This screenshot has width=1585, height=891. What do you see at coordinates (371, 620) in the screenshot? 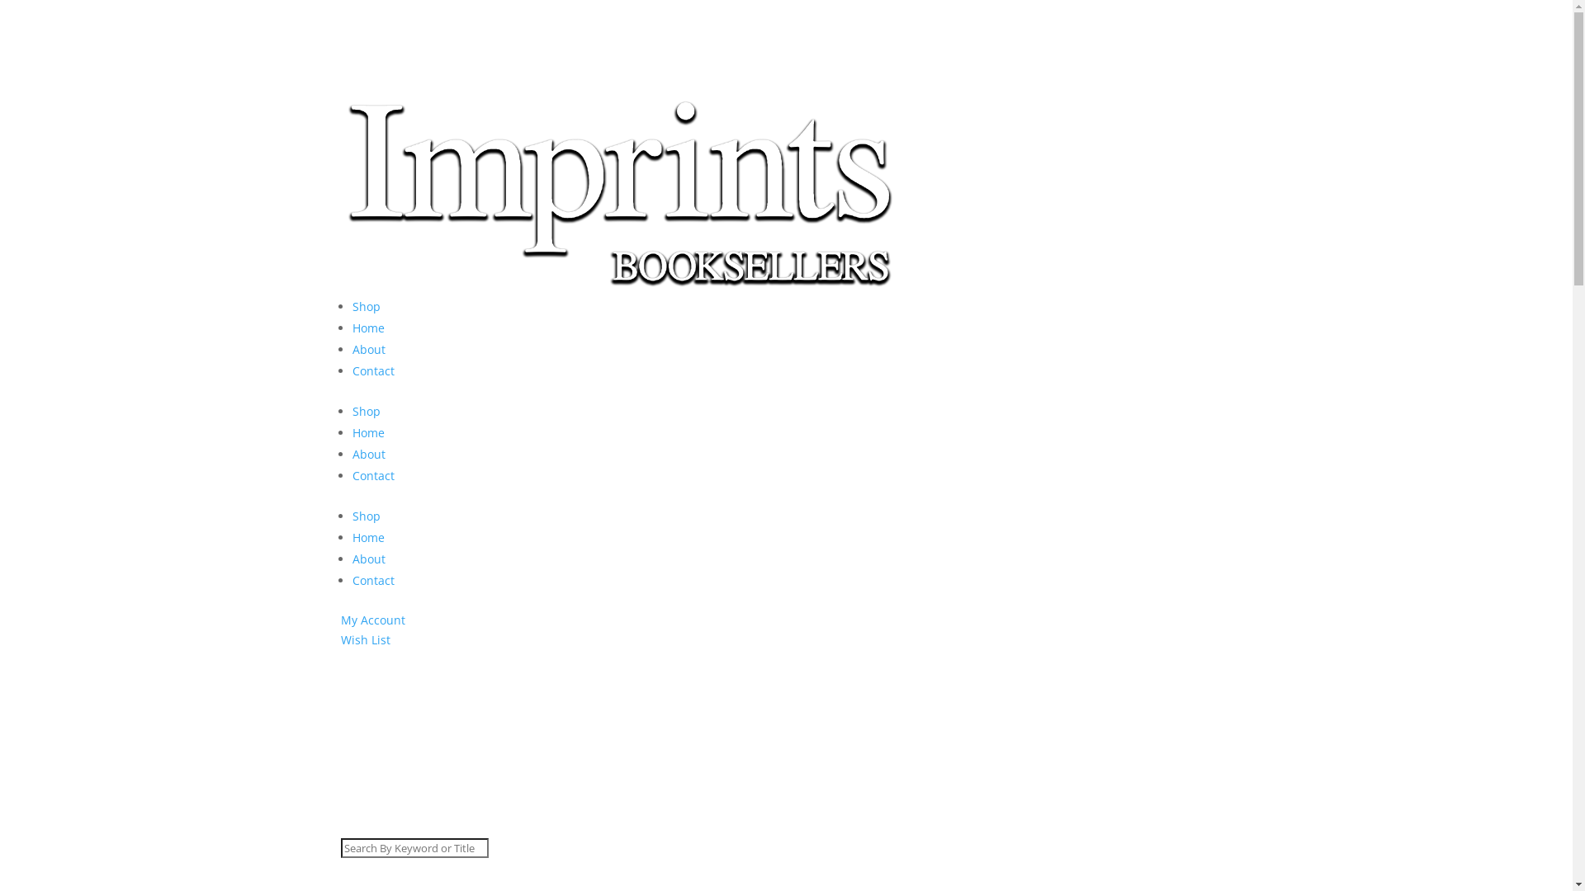
I see `My Account` at bounding box center [371, 620].